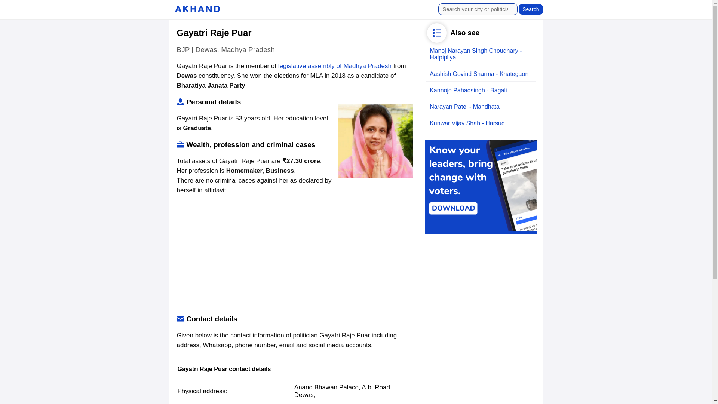 The image size is (718, 404). What do you see at coordinates (468, 90) in the screenshot?
I see `Kannoje Pahadsingh - Bagali` at bounding box center [468, 90].